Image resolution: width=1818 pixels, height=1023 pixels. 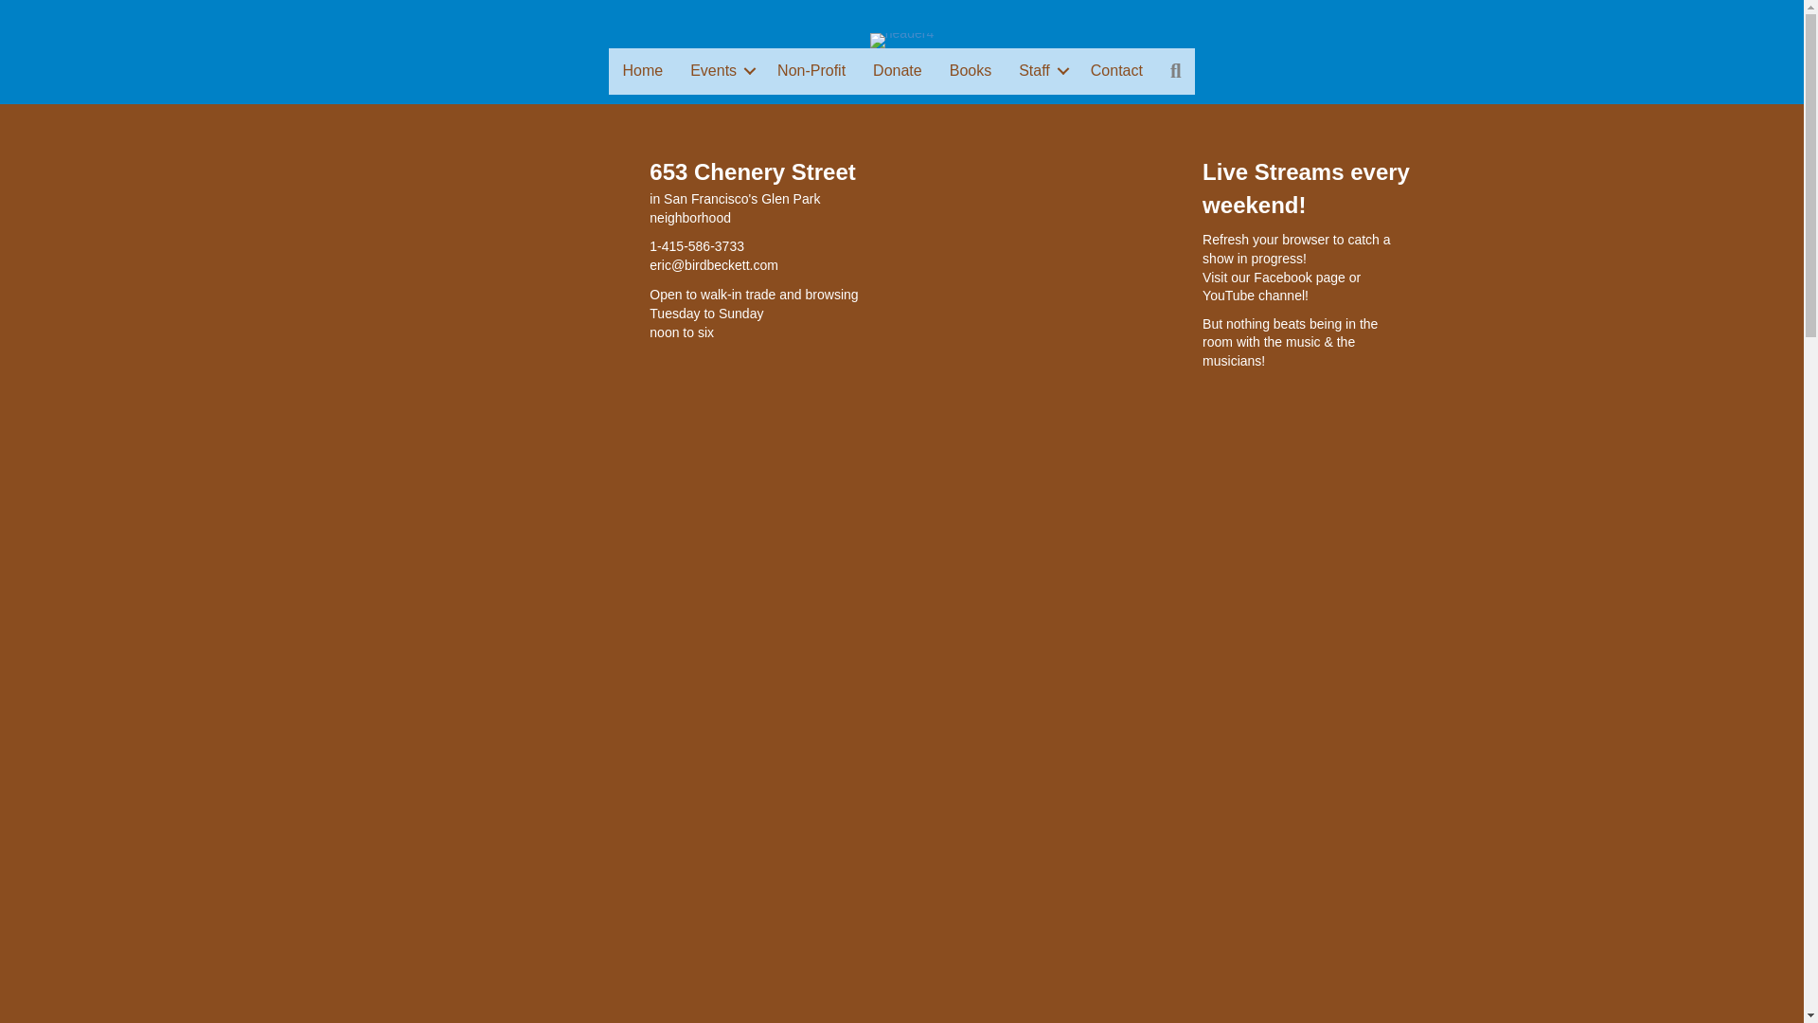 I want to click on YouTube player, so click(x=1042, y=289).